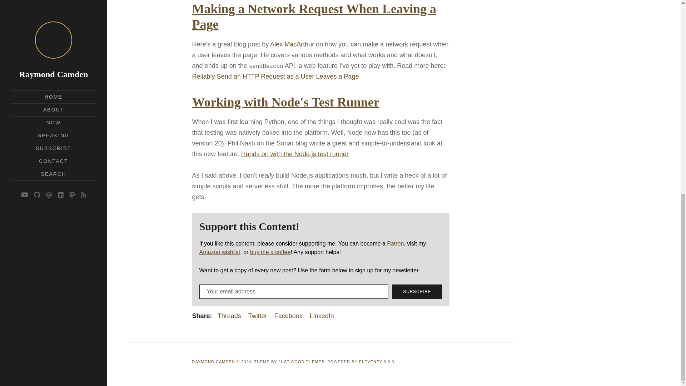  What do you see at coordinates (270, 252) in the screenshot?
I see `buy me a coffee` at bounding box center [270, 252].